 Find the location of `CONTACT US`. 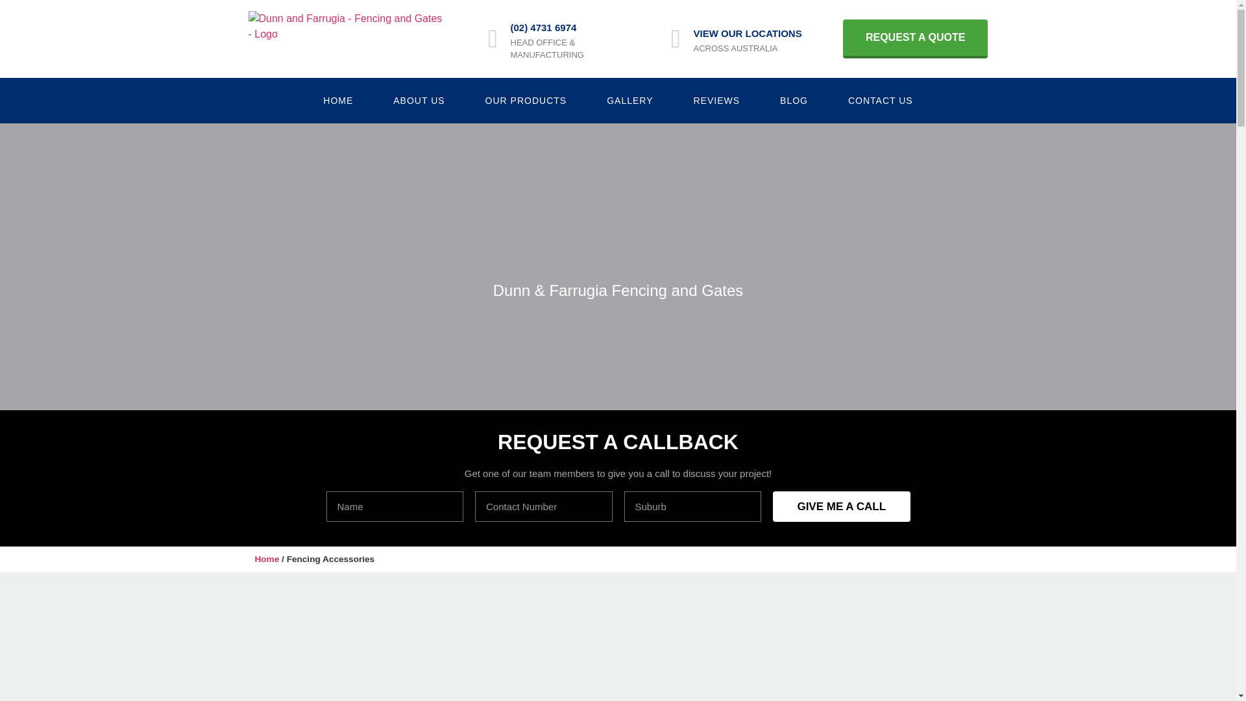

CONTACT US is located at coordinates (881, 101).